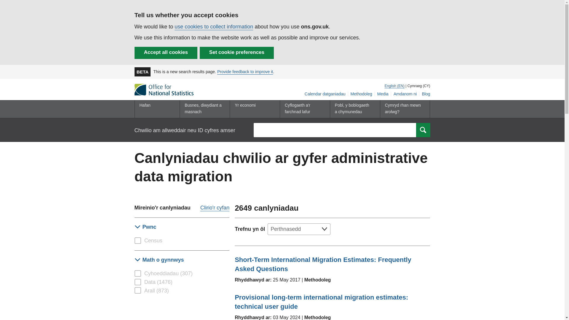 The image size is (569, 320). What do you see at coordinates (214, 27) in the screenshot?
I see `use cookies to collect information` at bounding box center [214, 27].